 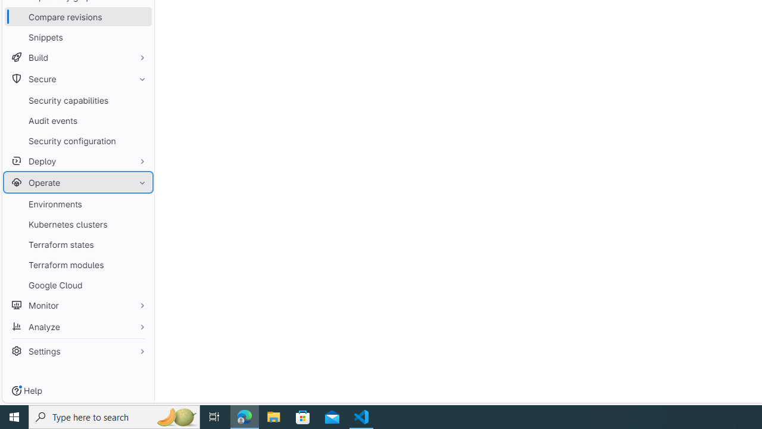 What do you see at coordinates (77, 265) in the screenshot?
I see `Terraform modules` at bounding box center [77, 265].